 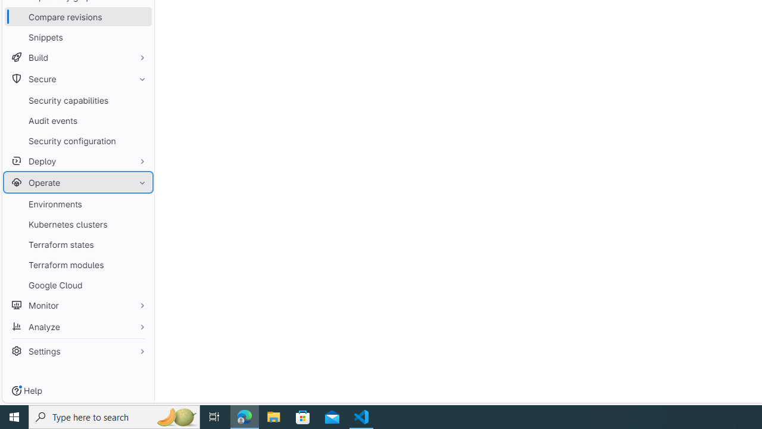 What do you see at coordinates (77, 265) in the screenshot?
I see `Terraform modules` at bounding box center [77, 265].